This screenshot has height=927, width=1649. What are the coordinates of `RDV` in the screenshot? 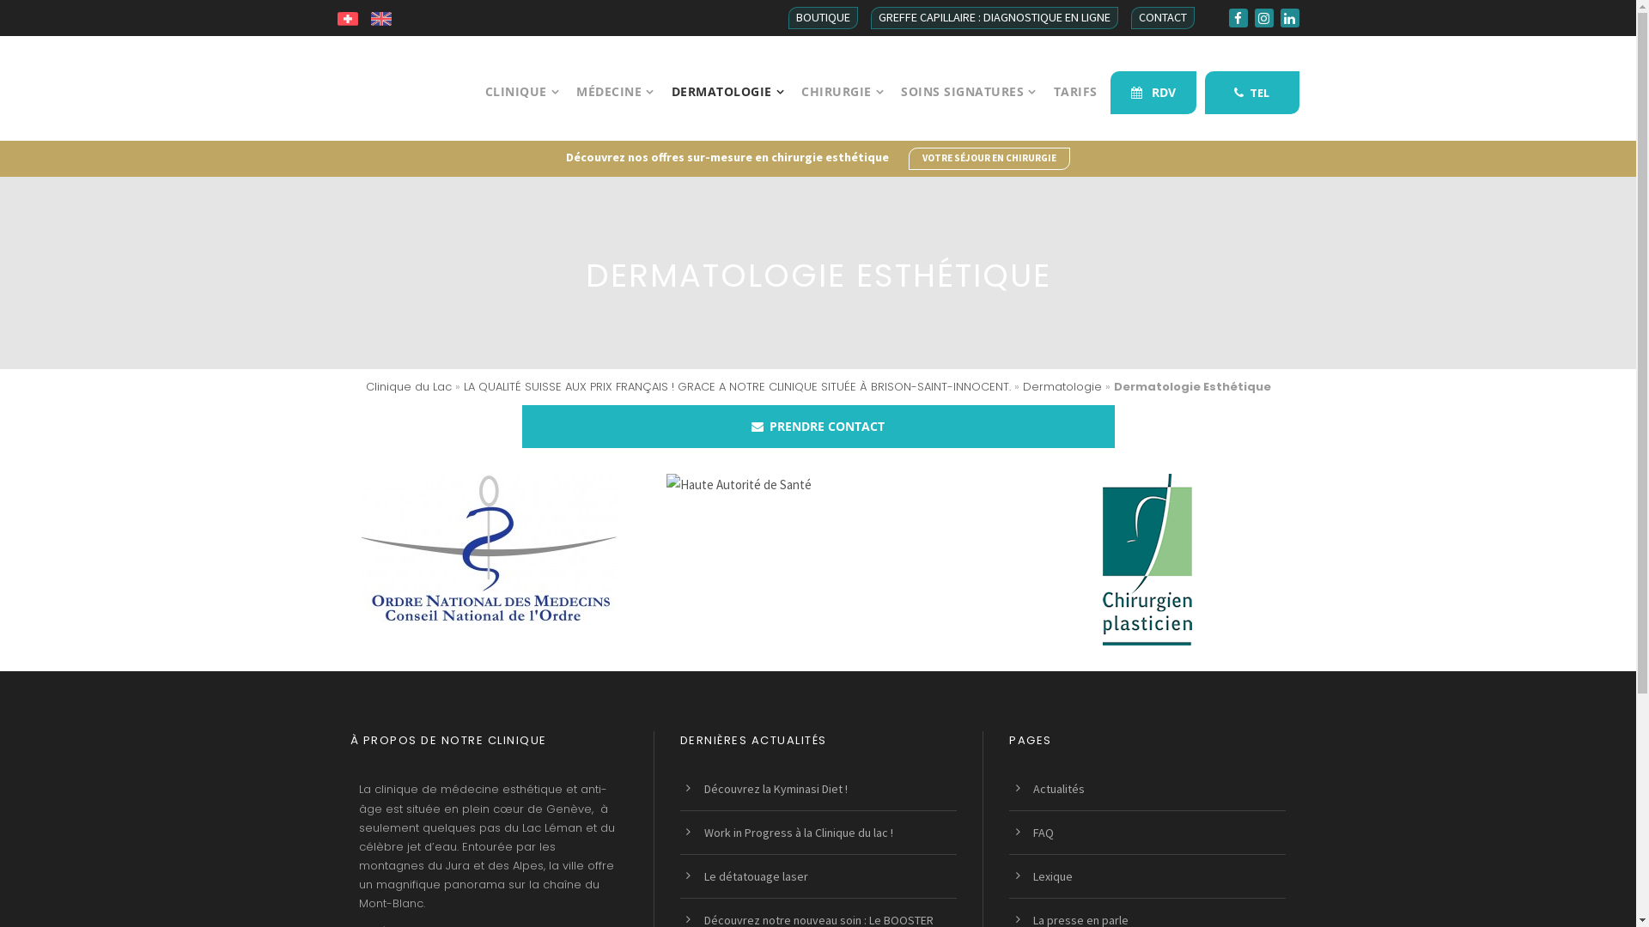 It's located at (1153, 93).